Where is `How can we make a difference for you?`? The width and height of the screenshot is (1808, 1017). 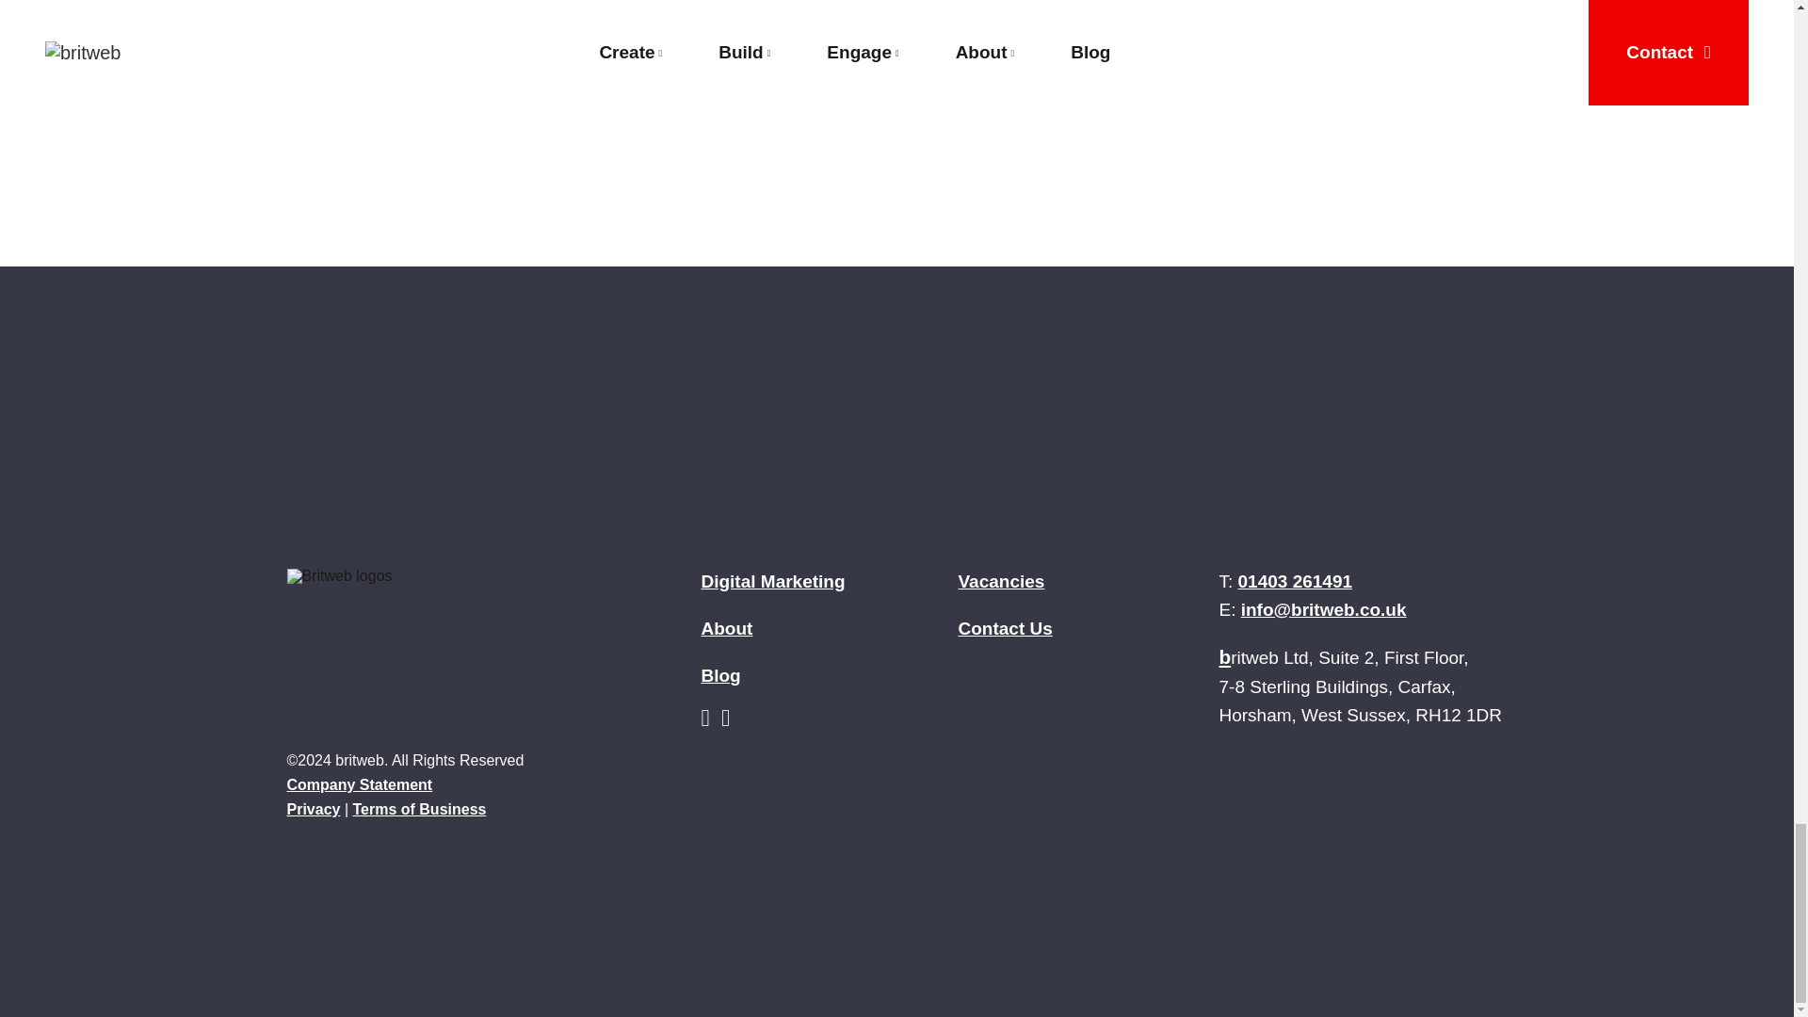 How can we make a difference for you? is located at coordinates (896, 177).